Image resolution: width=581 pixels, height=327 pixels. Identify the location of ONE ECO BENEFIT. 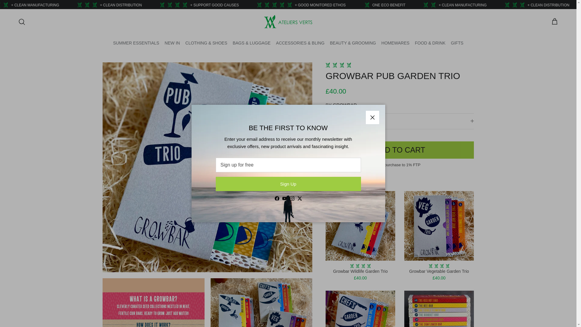
(453, 5).